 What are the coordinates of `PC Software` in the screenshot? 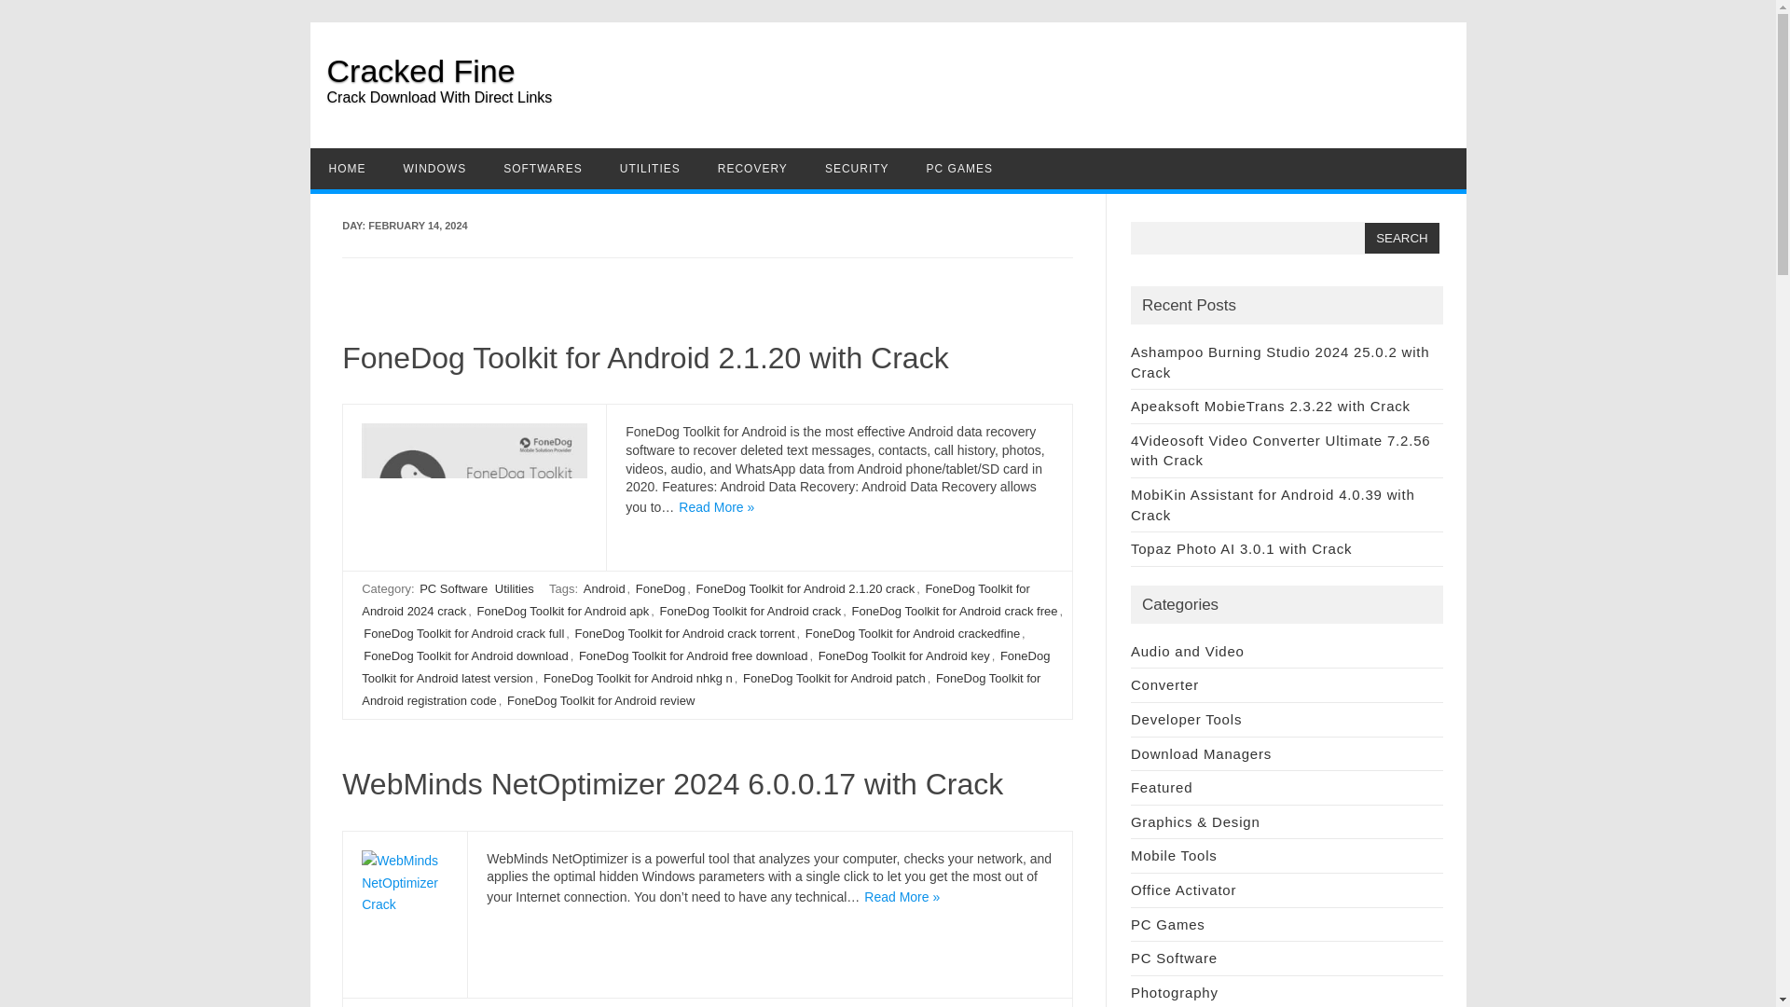 It's located at (453, 589).